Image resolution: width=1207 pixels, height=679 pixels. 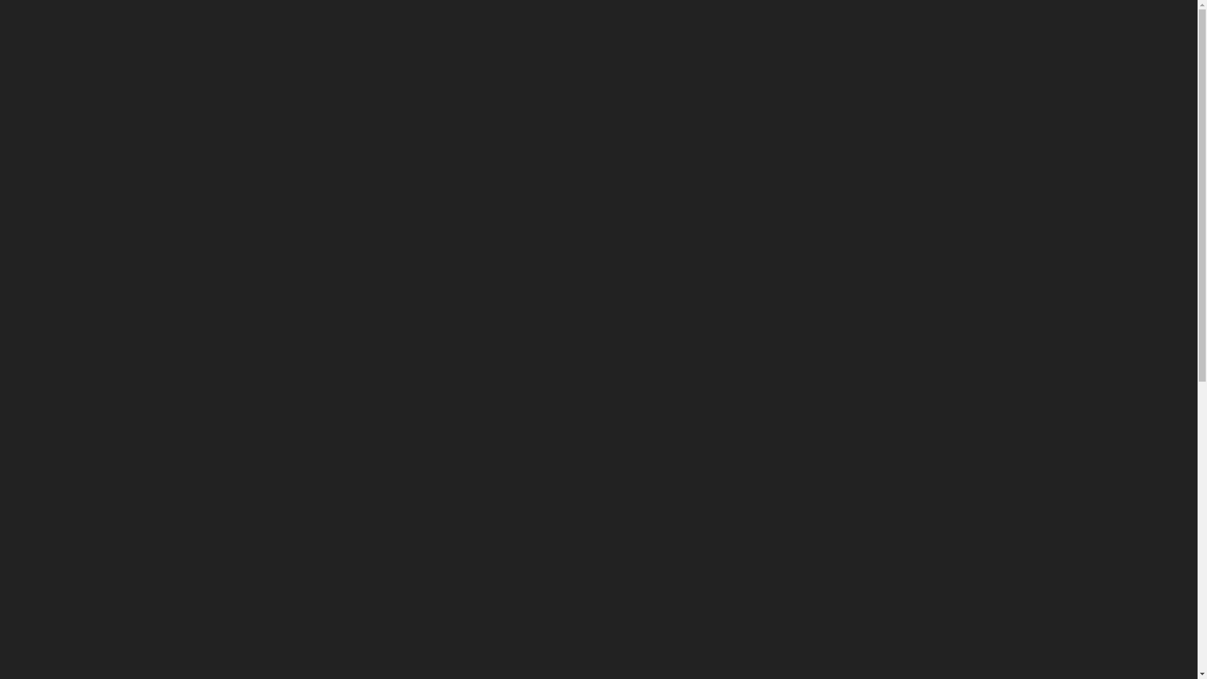 What do you see at coordinates (329, 54) in the screenshot?
I see `Heimwerken` at bounding box center [329, 54].